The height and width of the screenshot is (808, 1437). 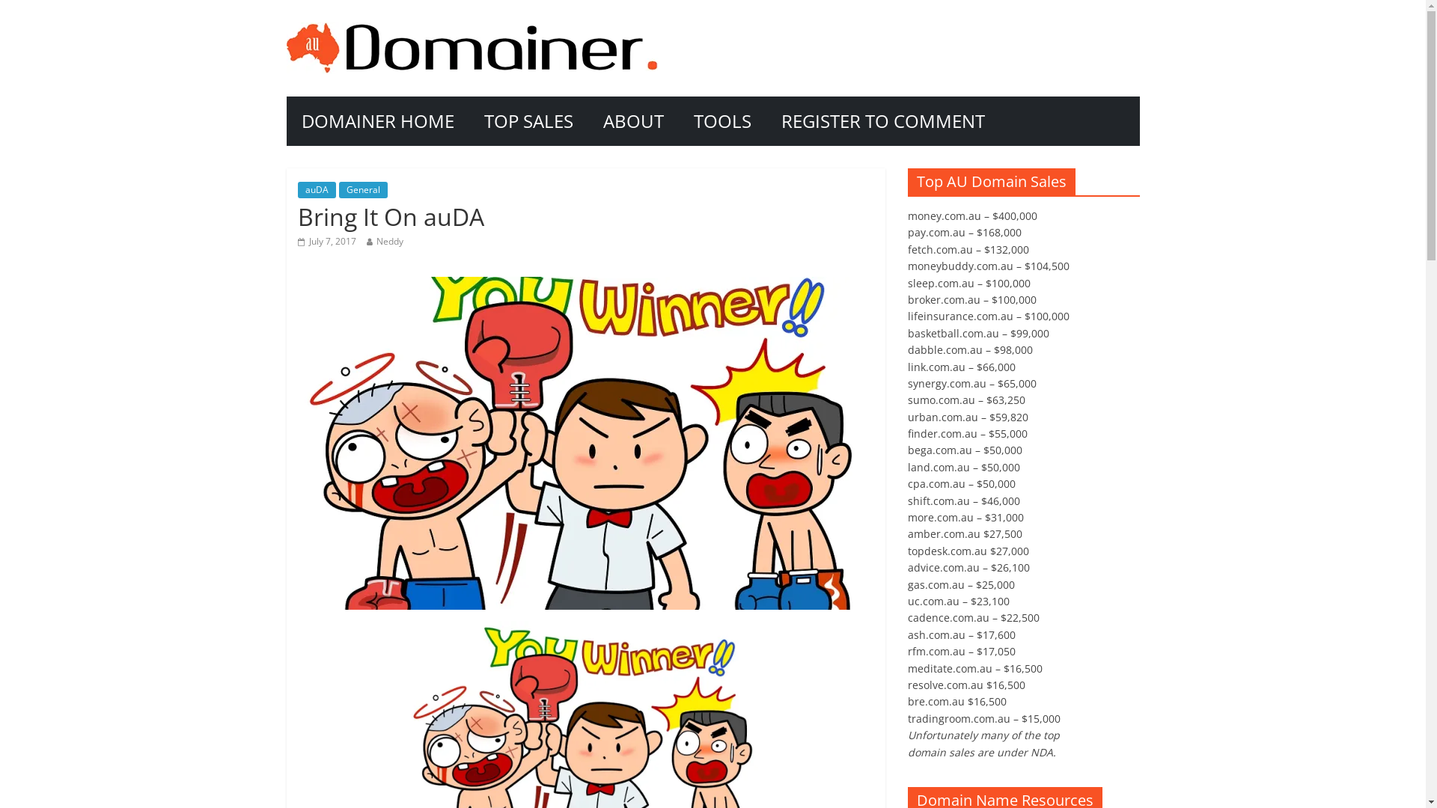 What do you see at coordinates (377, 121) in the screenshot?
I see `DOMAINER HOME` at bounding box center [377, 121].